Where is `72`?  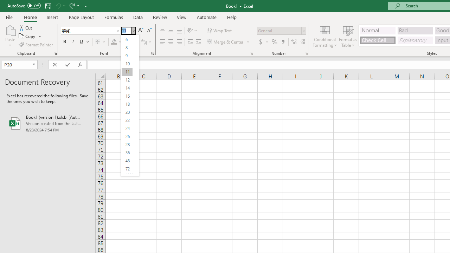 72 is located at coordinates (127, 169).